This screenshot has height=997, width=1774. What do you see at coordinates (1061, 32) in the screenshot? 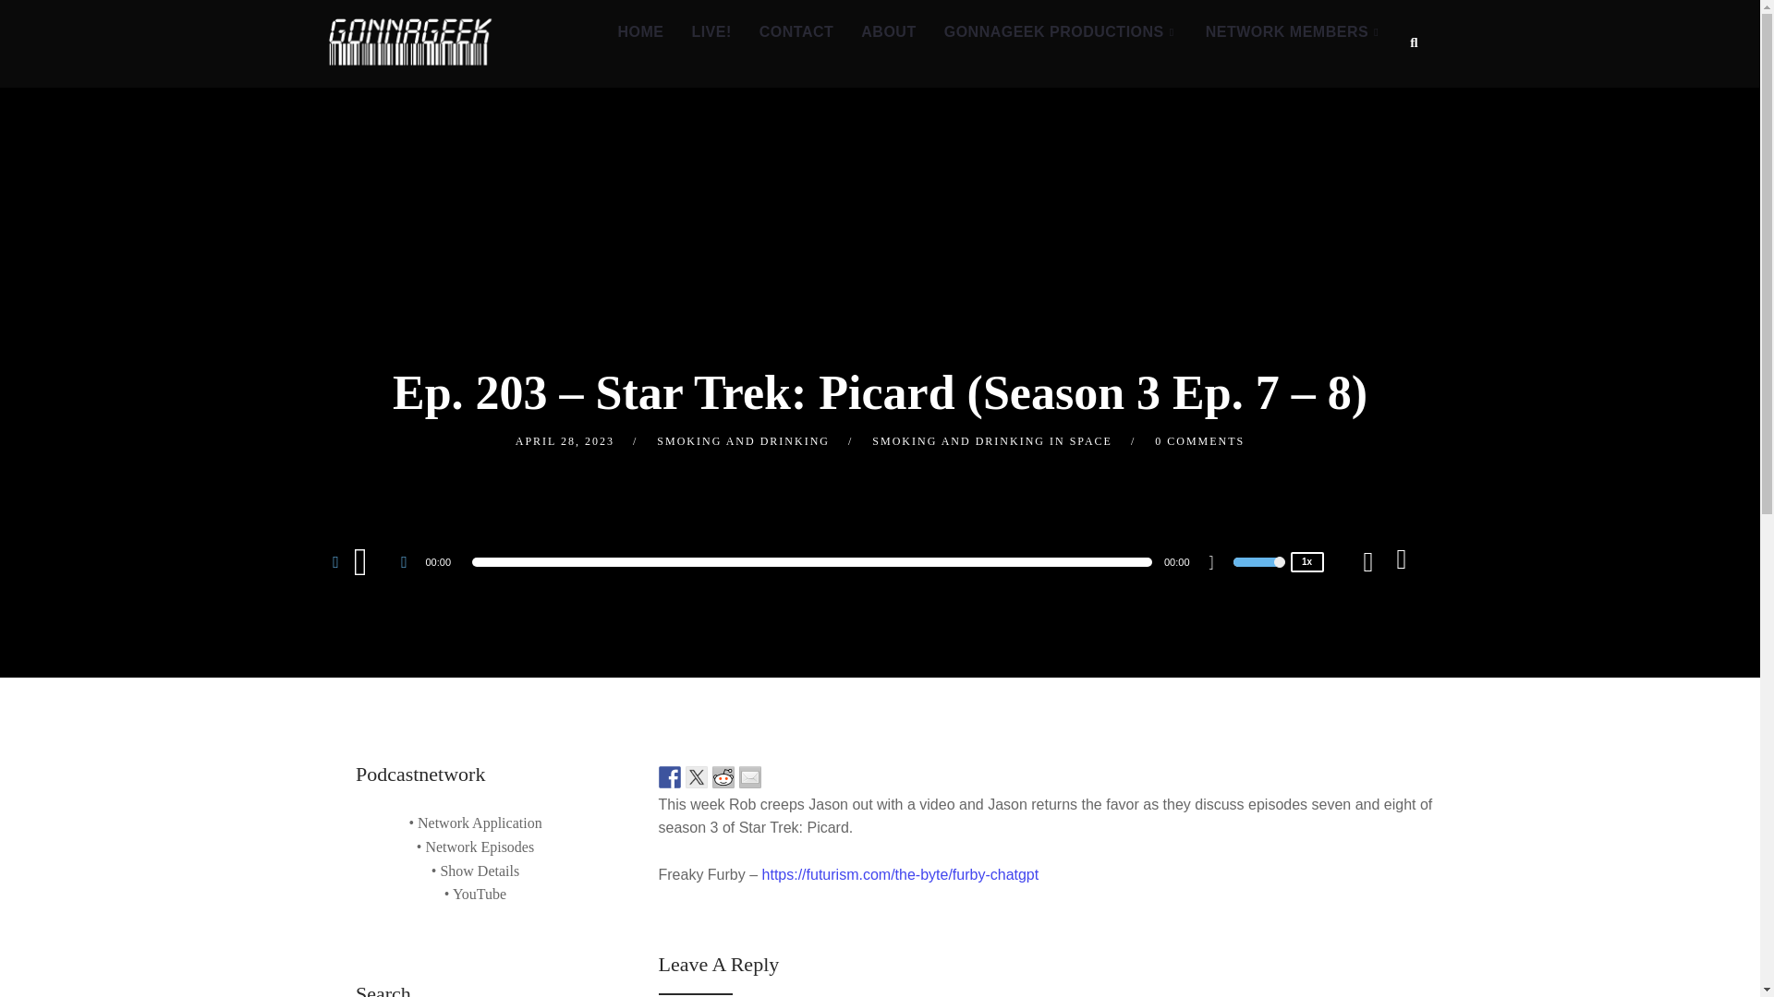
I see `GONNAGEEK PRODUCTIONS` at bounding box center [1061, 32].